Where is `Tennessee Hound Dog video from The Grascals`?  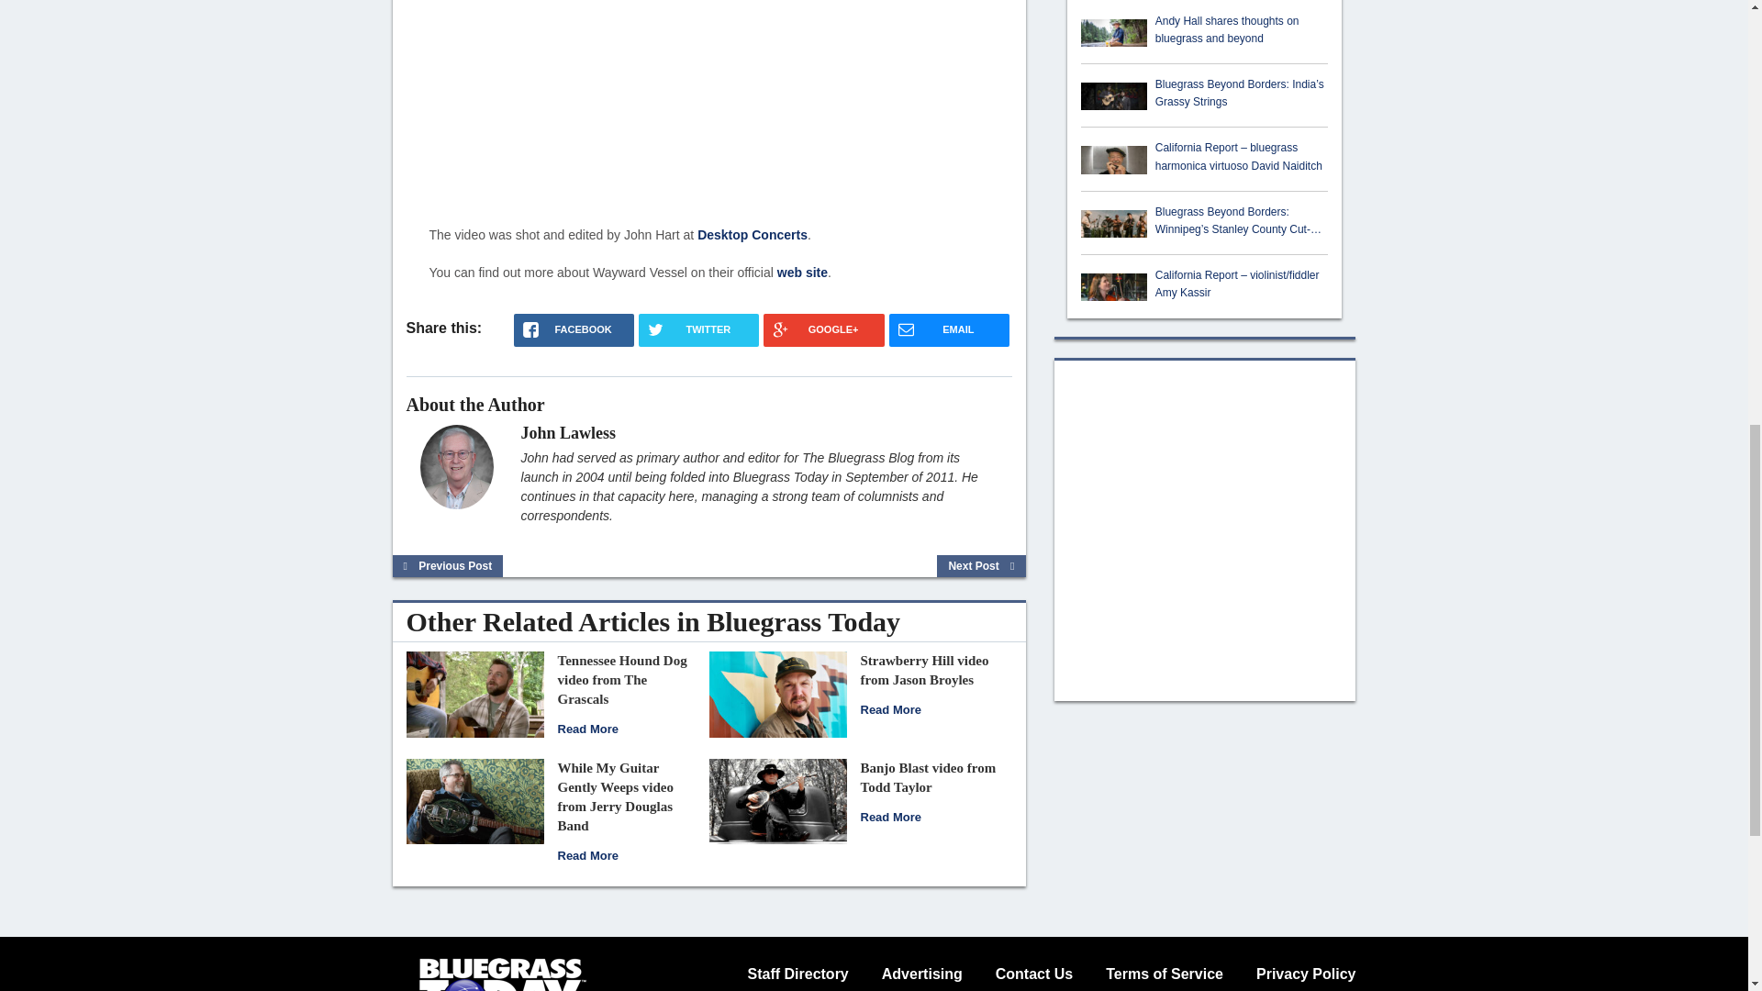 Tennessee Hound Dog video from The Grascals is located at coordinates (474, 693).